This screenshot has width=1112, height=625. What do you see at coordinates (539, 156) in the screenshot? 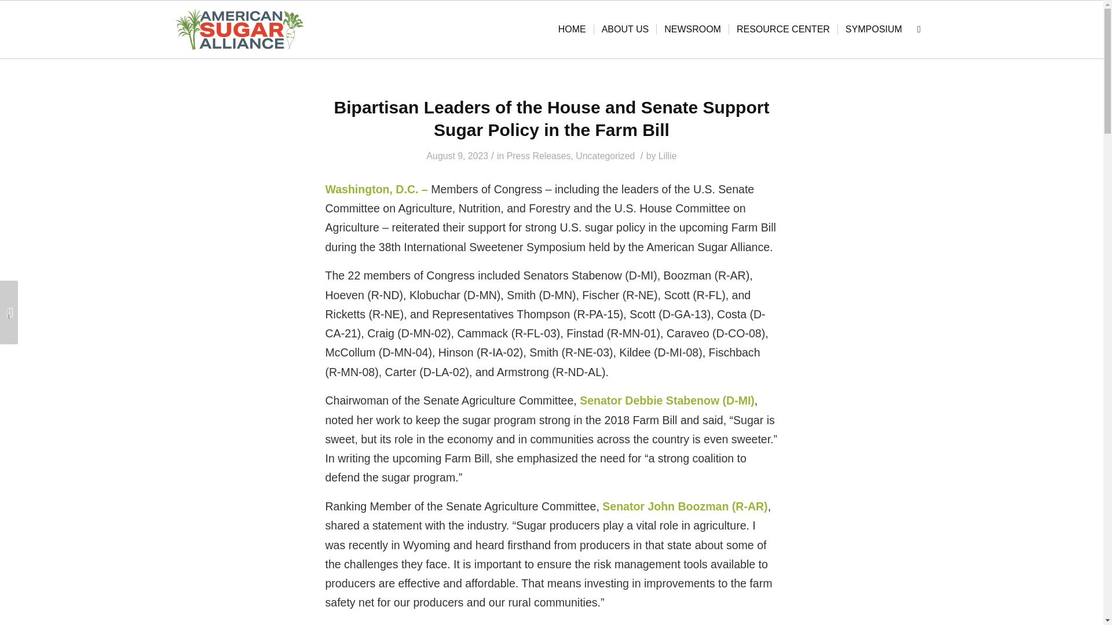
I see `Press Releases` at bounding box center [539, 156].